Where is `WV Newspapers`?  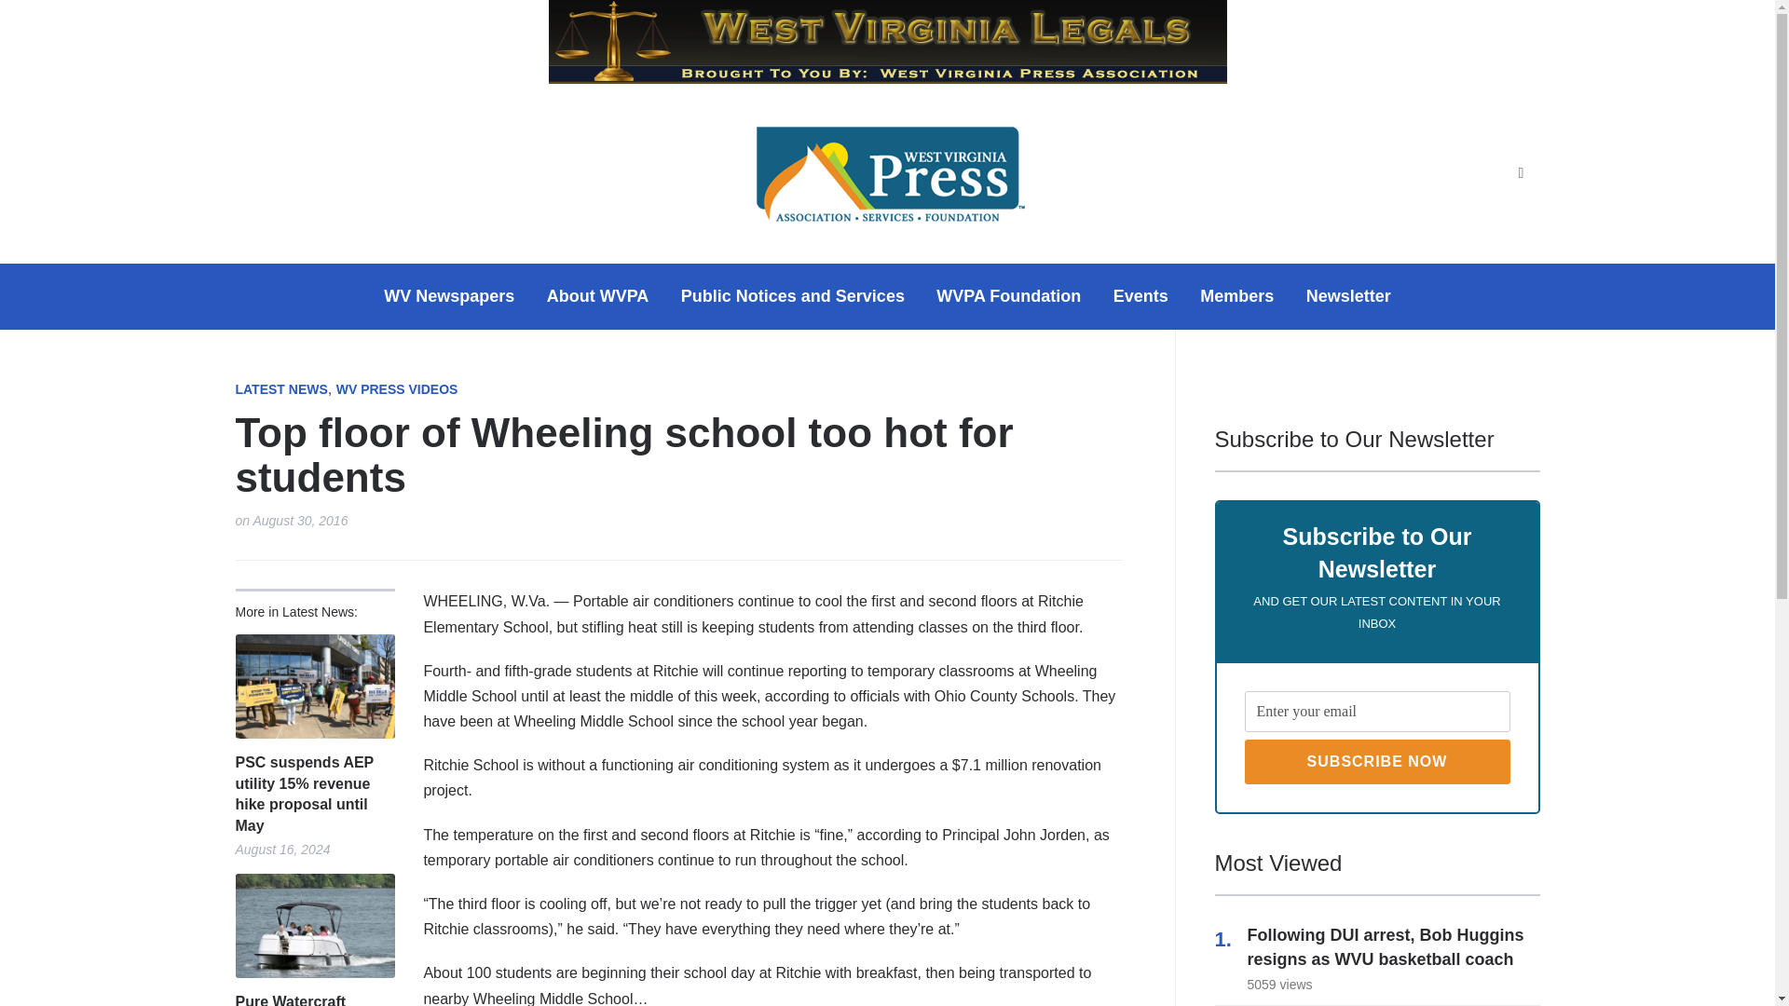 WV Newspapers is located at coordinates (449, 296).